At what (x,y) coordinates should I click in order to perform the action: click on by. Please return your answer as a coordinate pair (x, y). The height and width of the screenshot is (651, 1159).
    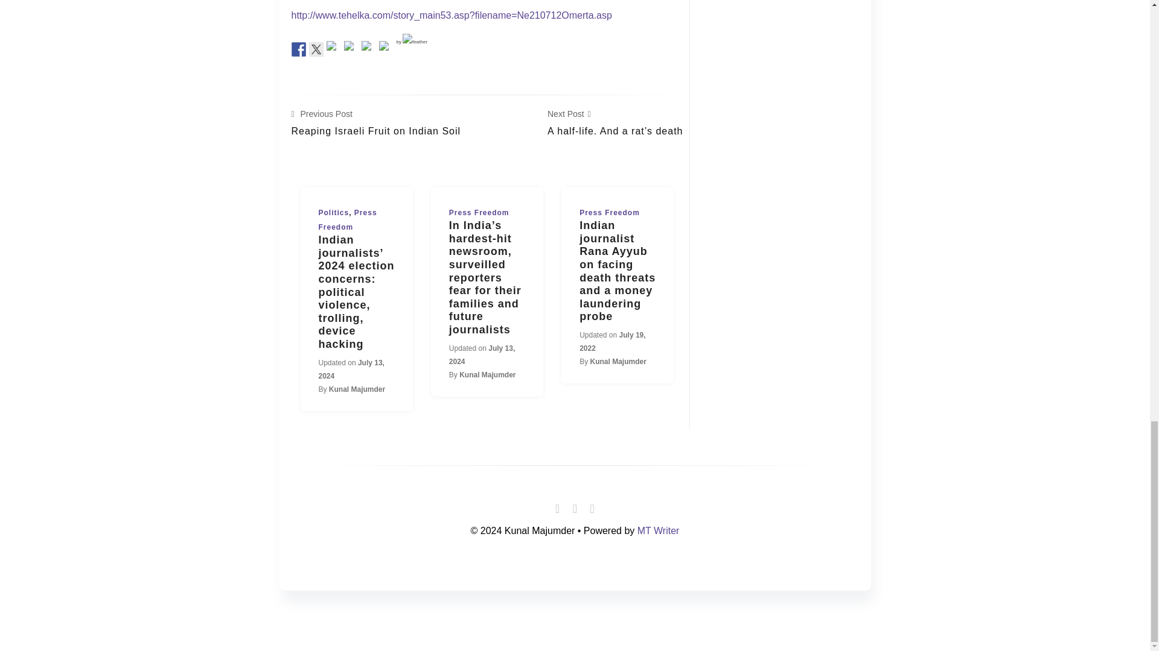
    Looking at the image, I should click on (316, 48).